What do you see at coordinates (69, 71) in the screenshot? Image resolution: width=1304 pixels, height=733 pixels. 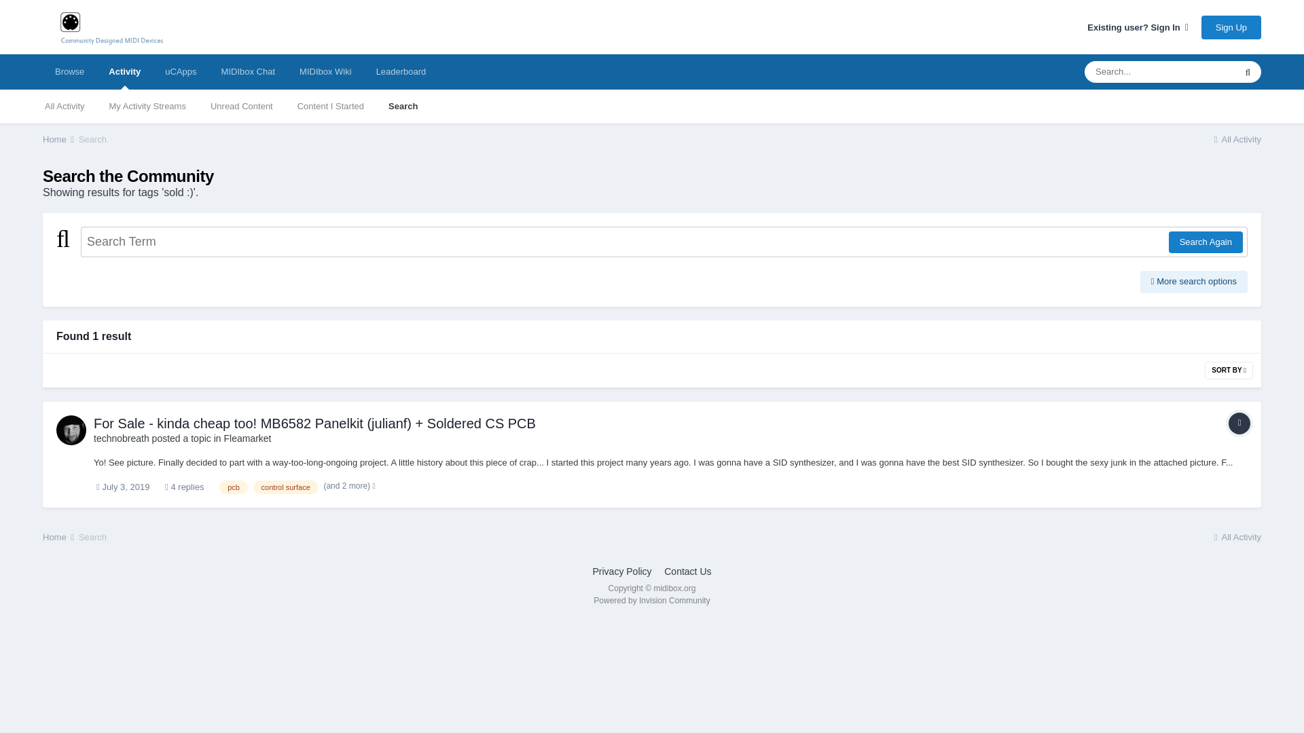 I see `Browse` at bounding box center [69, 71].